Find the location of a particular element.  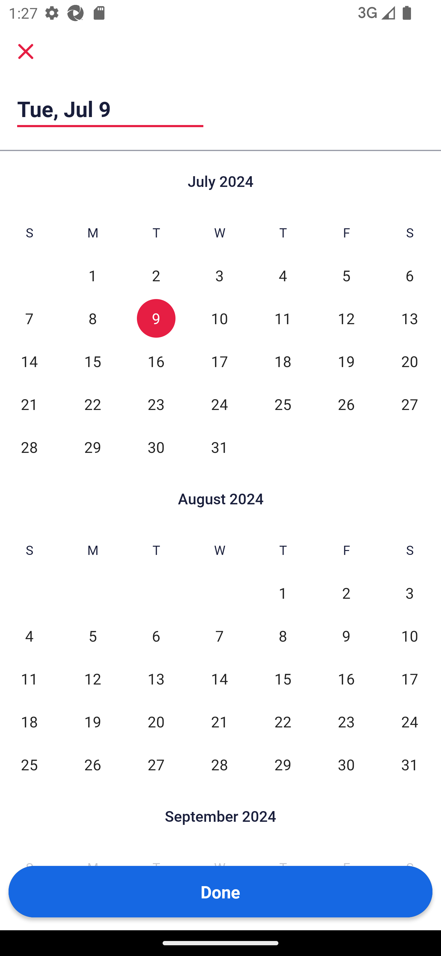

31 Wed, Jul 31, Not Selected is located at coordinates (219, 447).